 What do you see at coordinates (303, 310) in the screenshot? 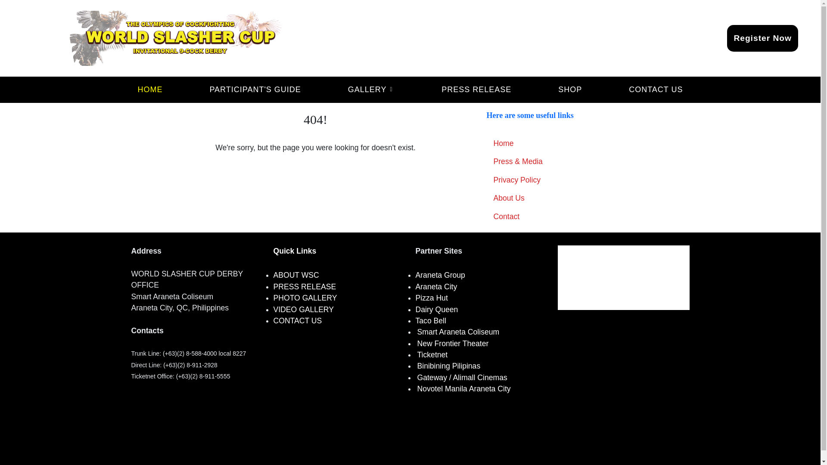
I see `VIDEO GALLERY` at bounding box center [303, 310].